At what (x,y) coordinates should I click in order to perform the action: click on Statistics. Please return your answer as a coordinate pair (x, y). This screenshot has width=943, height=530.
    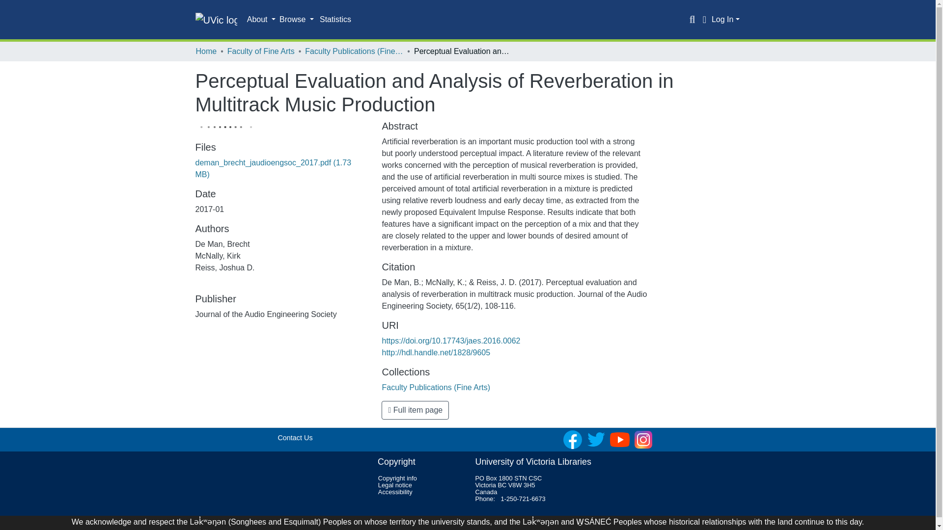
    Looking at the image, I should click on (335, 20).